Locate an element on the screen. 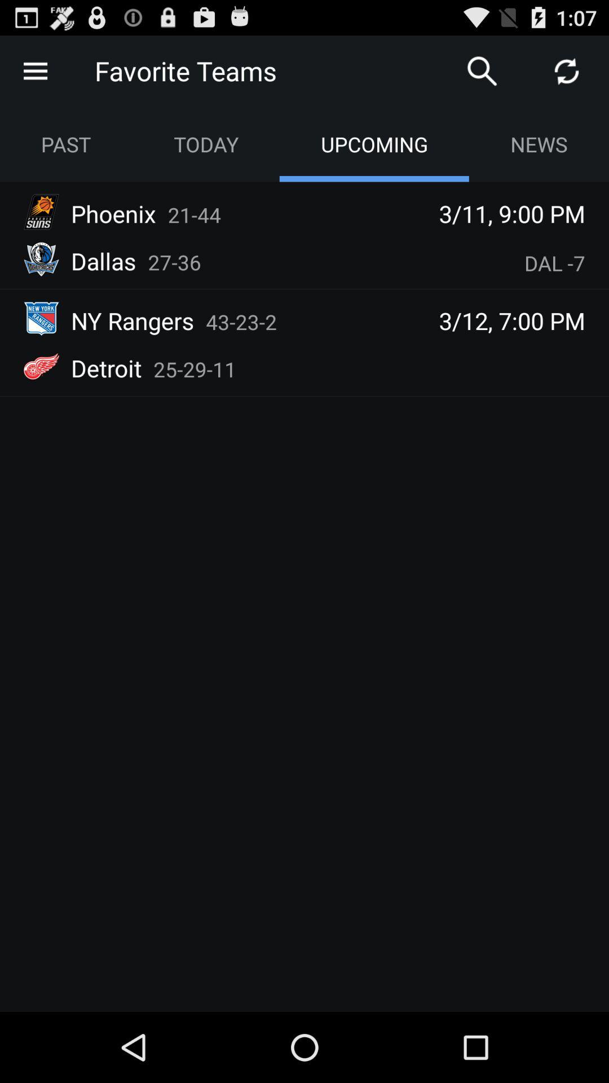 The height and width of the screenshot is (1083, 609). search button is located at coordinates (482, 71).